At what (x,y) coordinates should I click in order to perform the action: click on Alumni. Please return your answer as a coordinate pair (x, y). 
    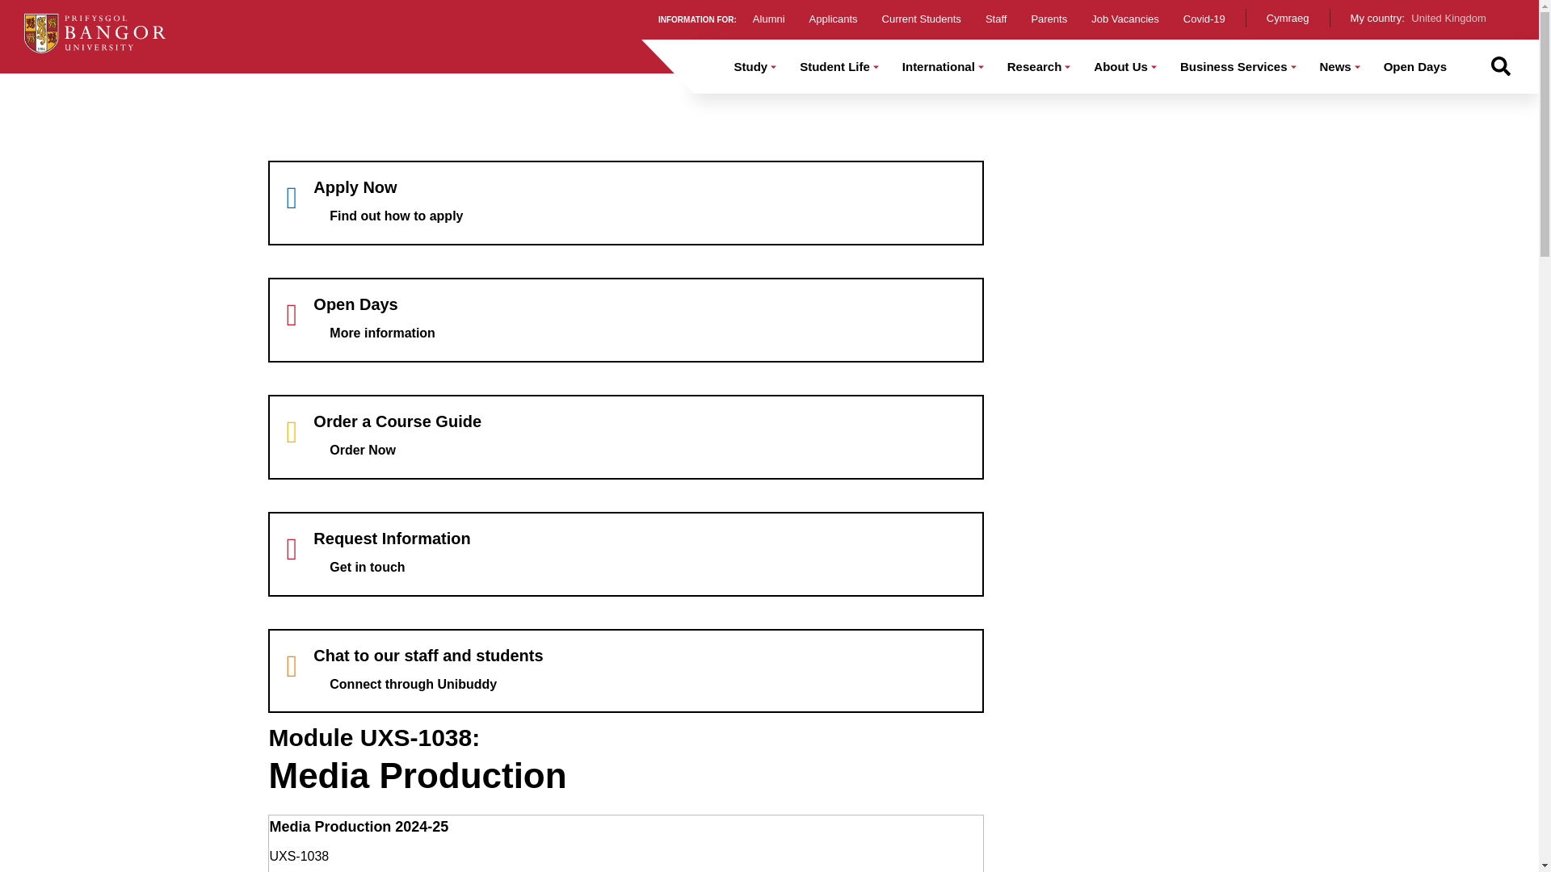
    Looking at the image, I should click on (768, 19).